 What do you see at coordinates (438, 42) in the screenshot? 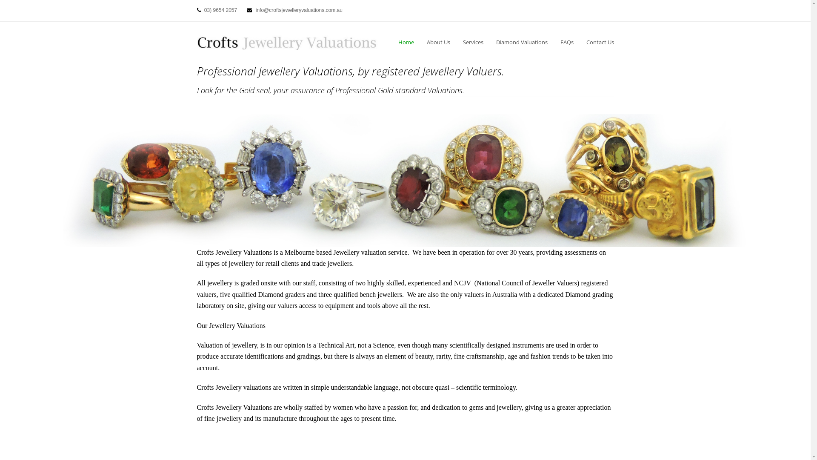
I see `About Us` at bounding box center [438, 42].